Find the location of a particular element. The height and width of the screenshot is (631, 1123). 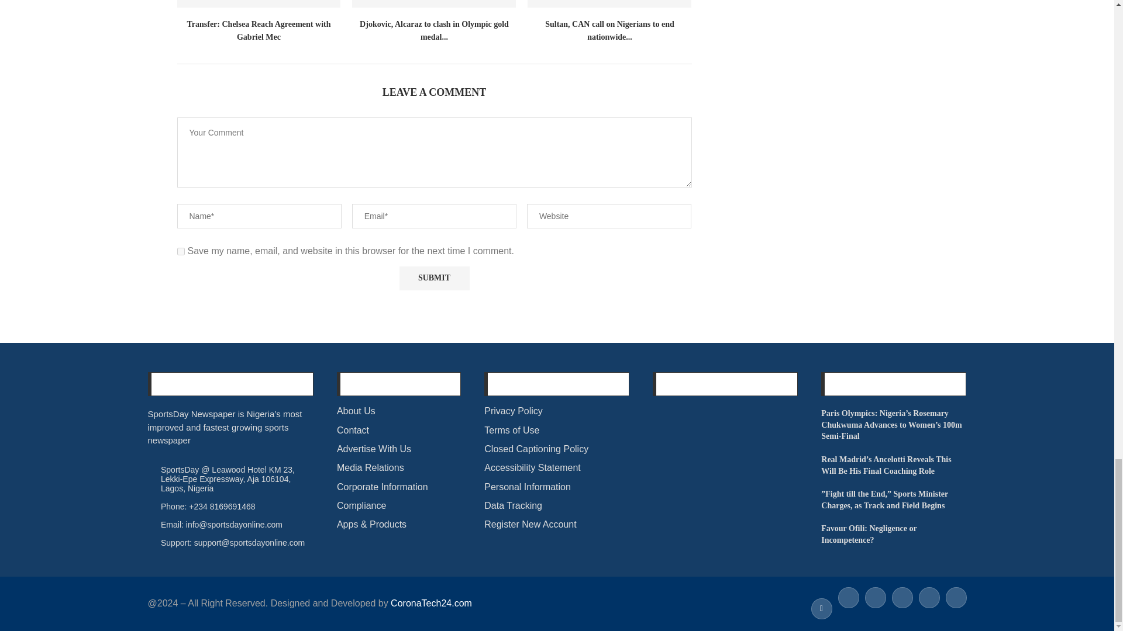

Sultan, CAN call on Nigerians to end nationwide protest is located at coordinates (609, 4).